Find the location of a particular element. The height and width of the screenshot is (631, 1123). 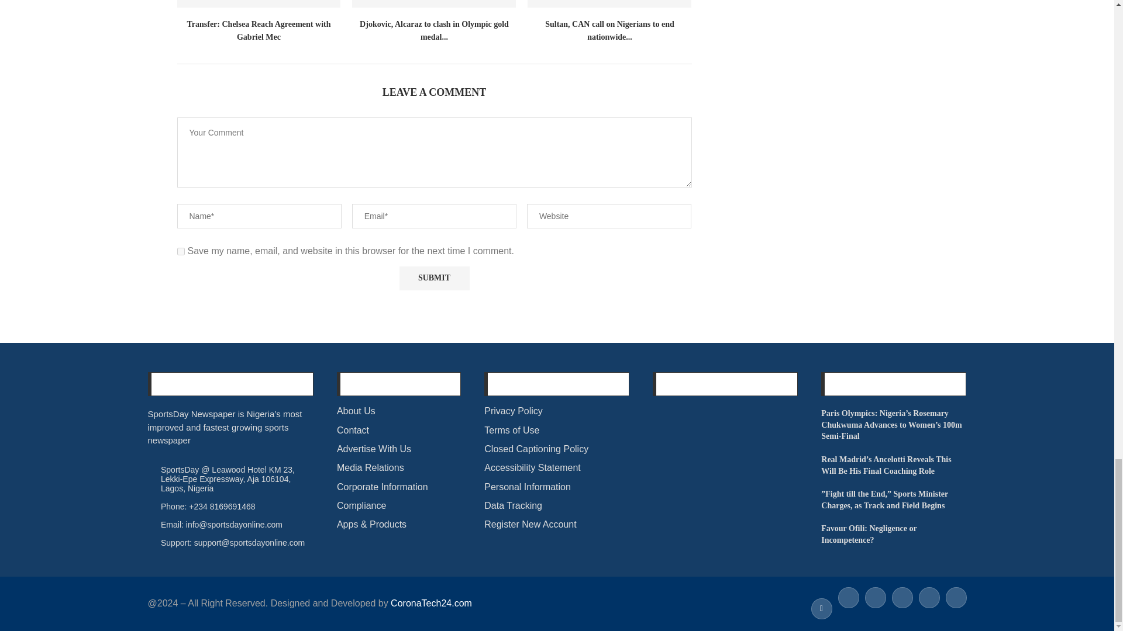

Sultan, CAN call on Nigerians to end nationwide protest is located at coordinates (609, 4).